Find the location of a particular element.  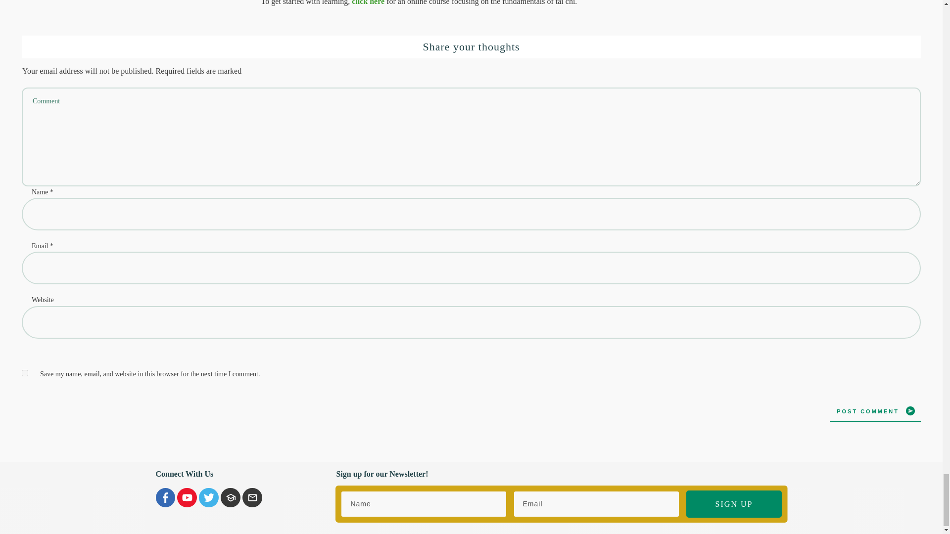

POST COMMENT is located at coordinates (875, 410).